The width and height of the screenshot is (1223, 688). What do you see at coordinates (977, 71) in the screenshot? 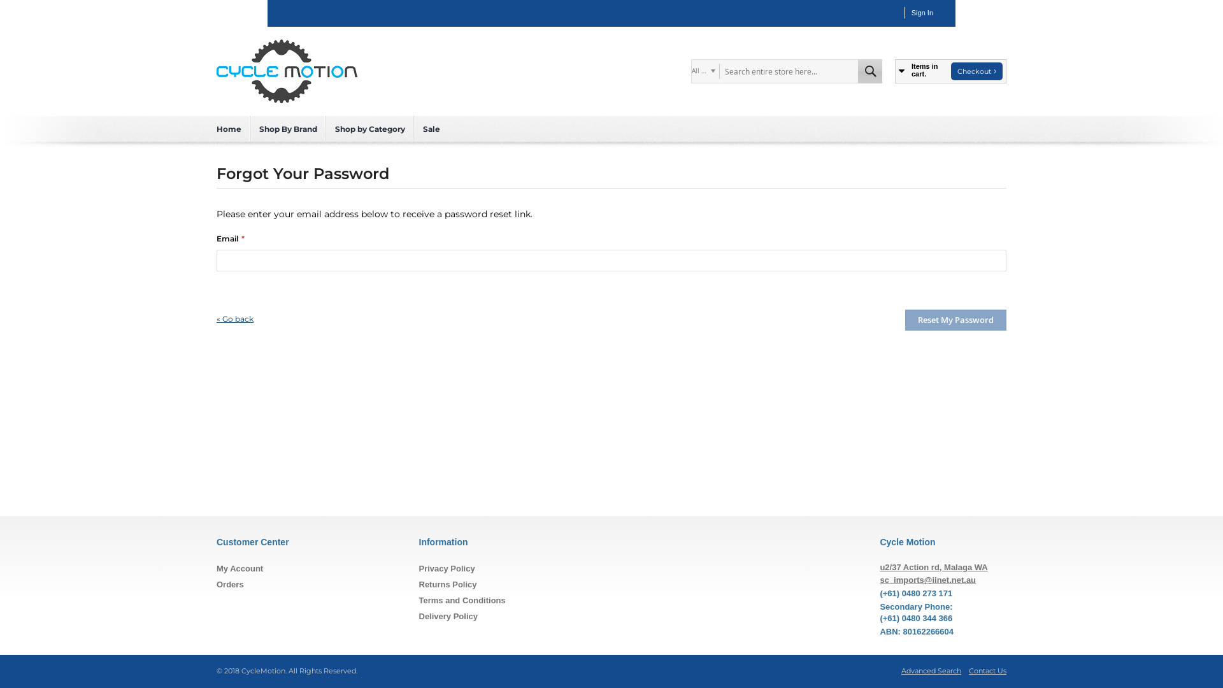
I see `Checkout` at bounding box center [977, 71].